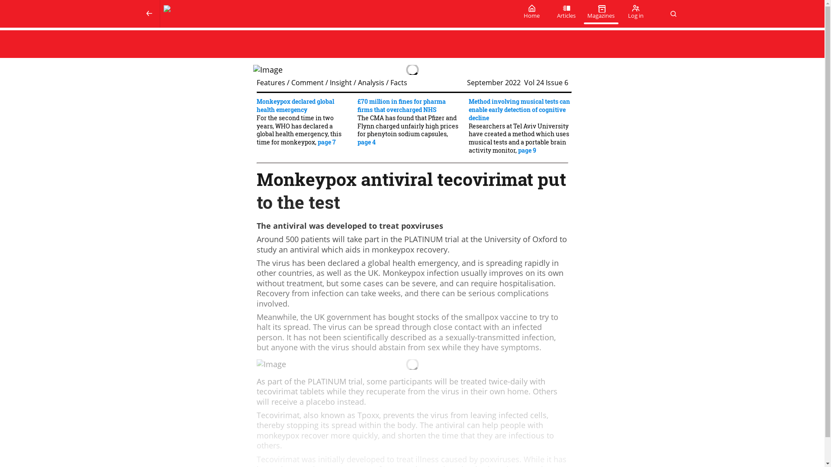 The image size is (831, 467). What do you see at coordinates (366, 142) in the screenshot?
I see `page 4` at bounding box center [366, 142].